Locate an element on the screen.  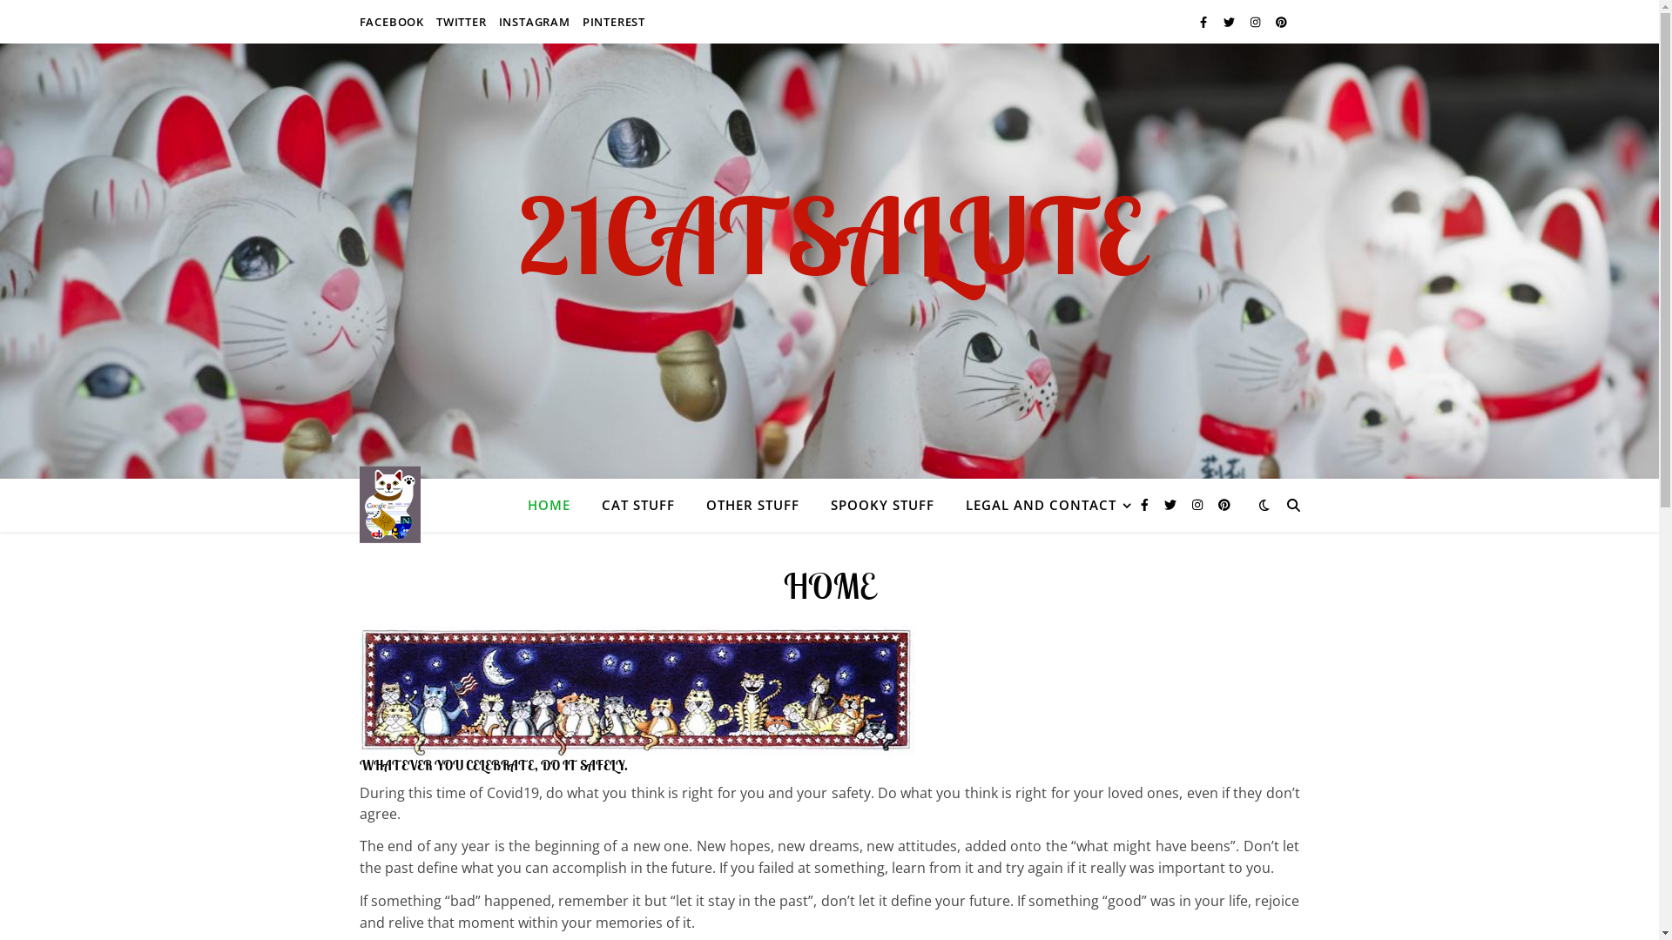
CAT STUFF is located at coordinates (637, 505).